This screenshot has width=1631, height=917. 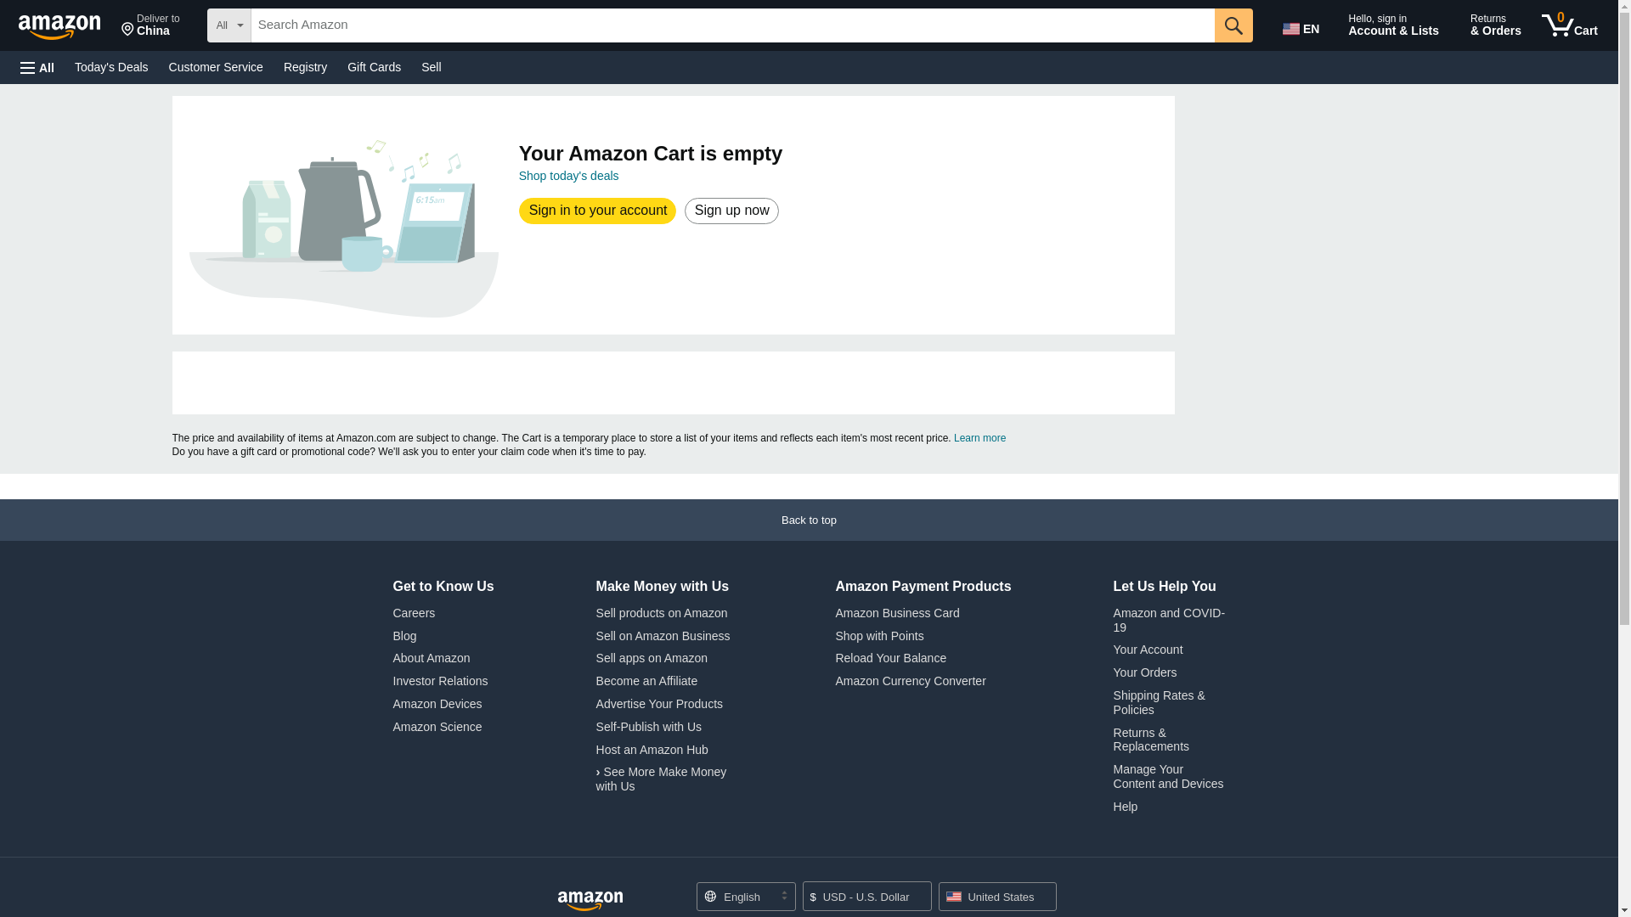 What do you see at coordinates (404, 635) in the screenshot?
I see `Blog` at bounding box center [404, 635].